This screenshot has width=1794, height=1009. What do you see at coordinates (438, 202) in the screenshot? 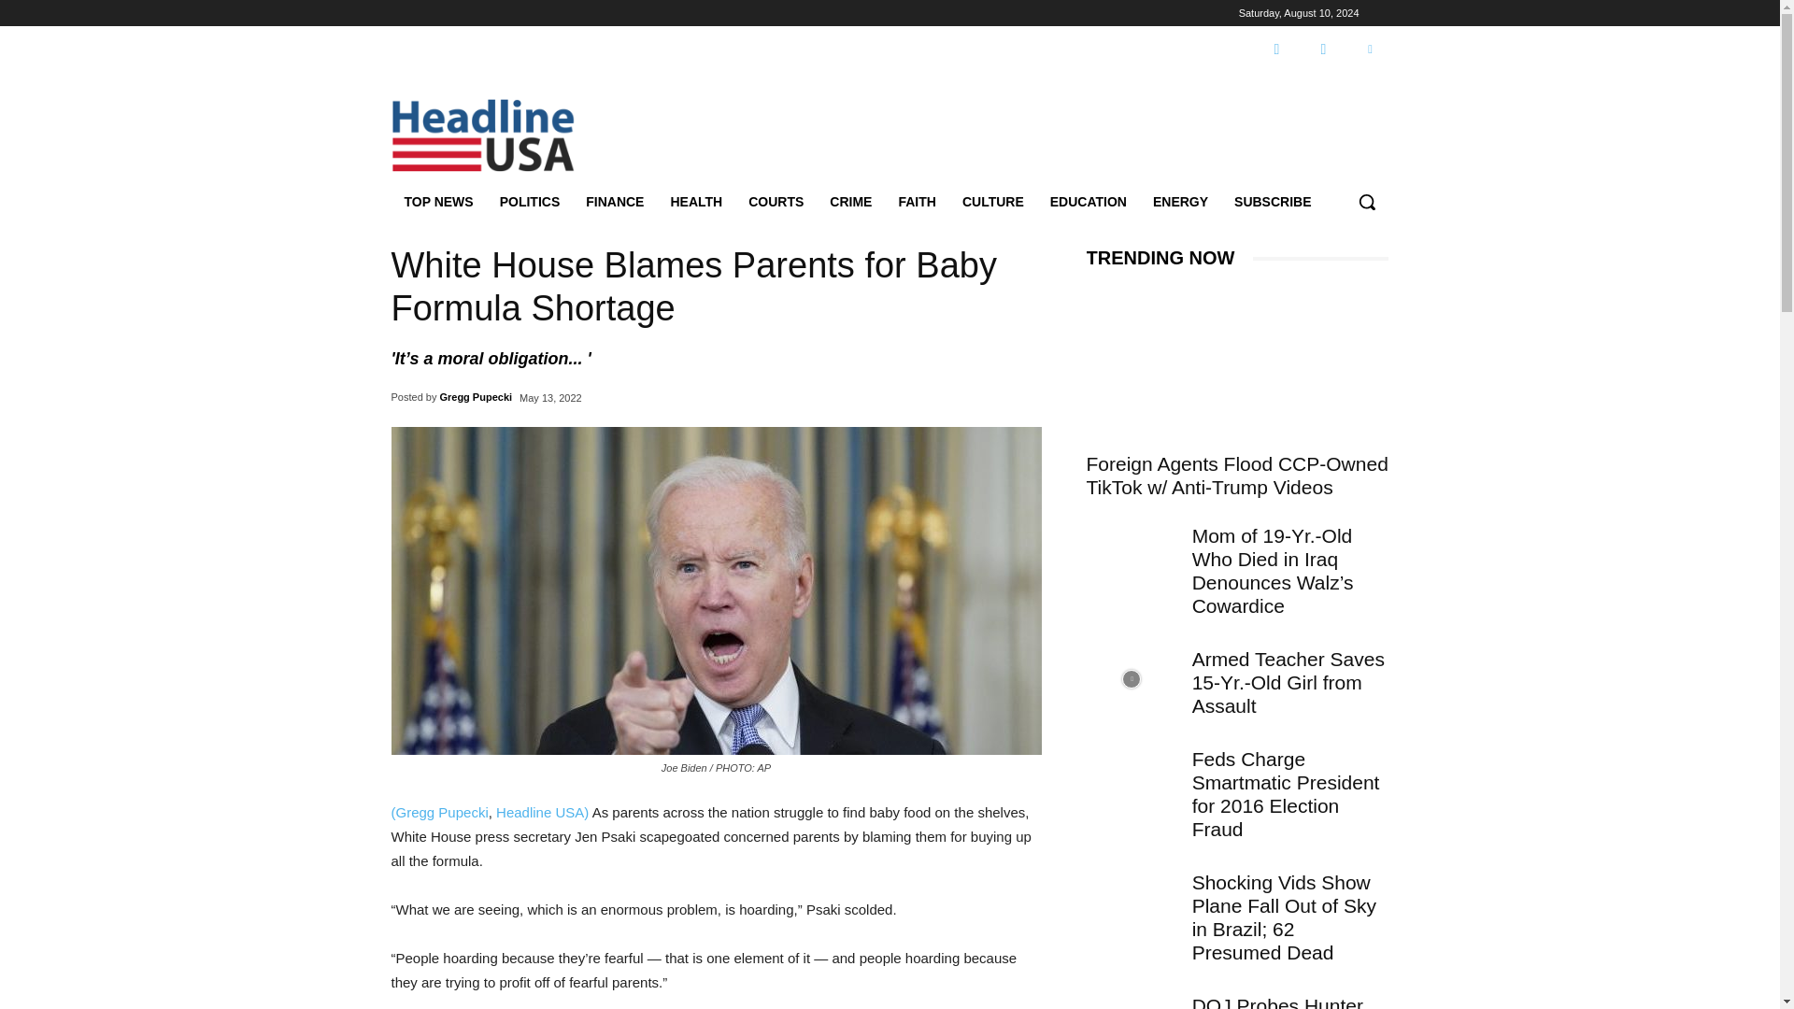
I see `TOP NEWS` at bounding box center [438, 202].